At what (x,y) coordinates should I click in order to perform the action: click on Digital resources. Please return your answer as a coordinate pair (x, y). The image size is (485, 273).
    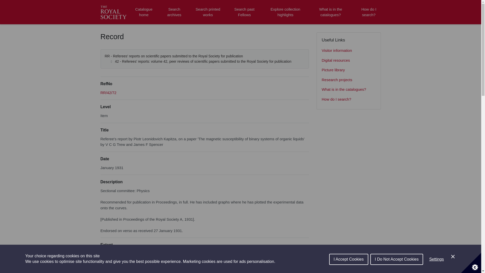
    Looking at the image, I should click on (349, 61).